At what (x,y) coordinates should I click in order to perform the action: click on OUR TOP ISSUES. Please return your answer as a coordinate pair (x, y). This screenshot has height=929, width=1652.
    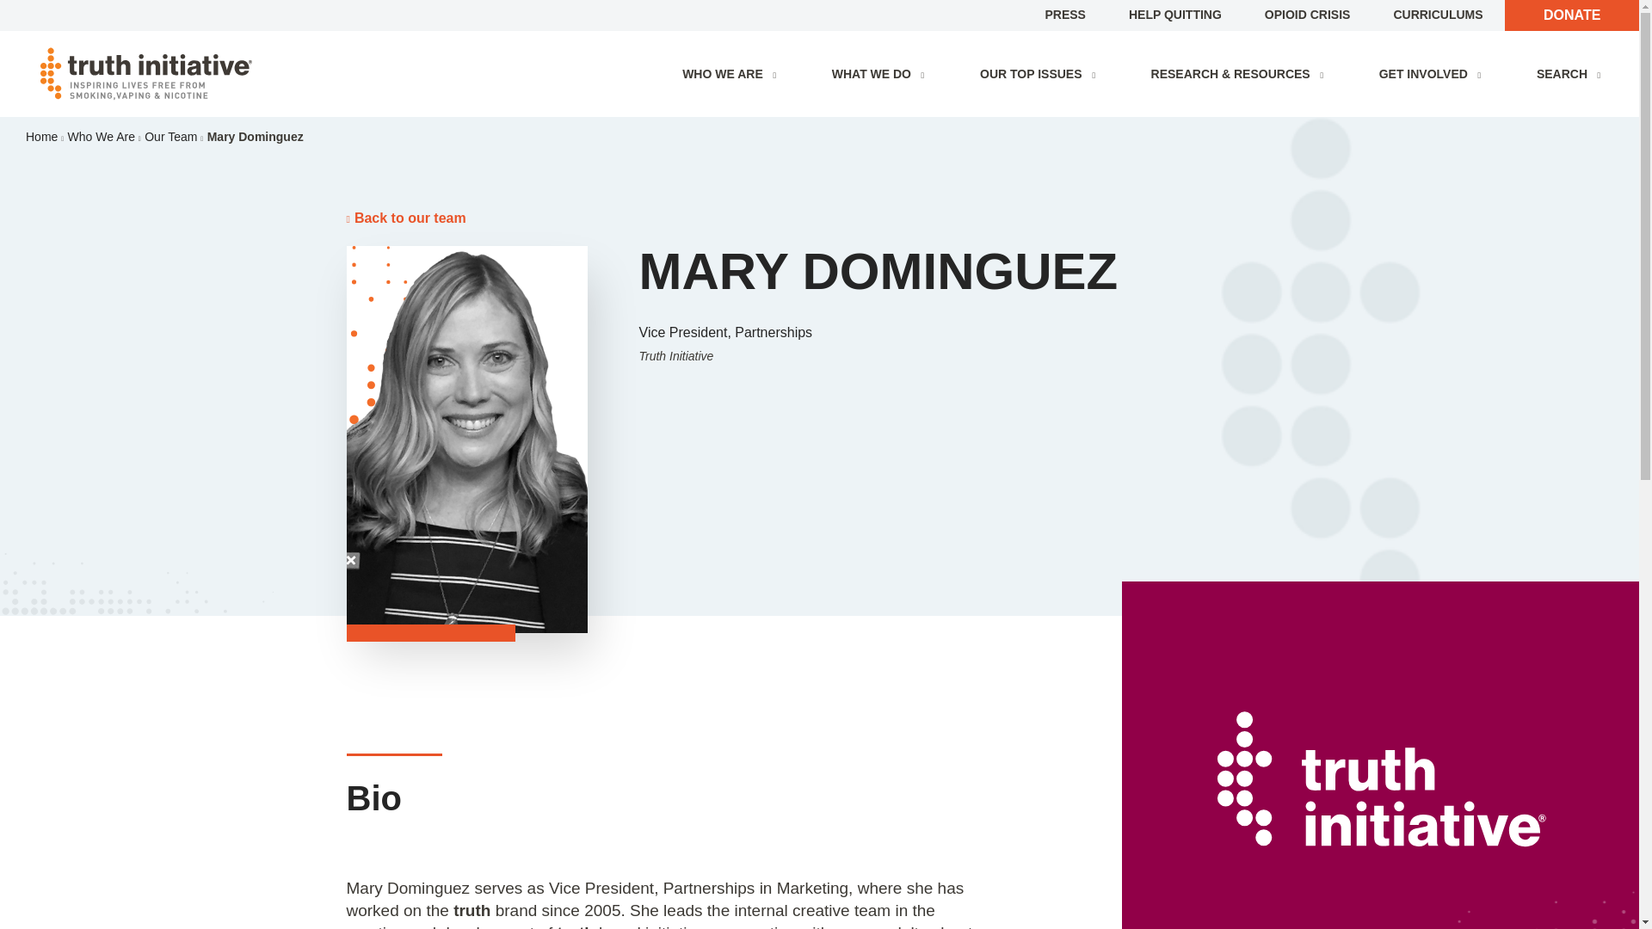
    Looking at the image, I should click on (1042, 74).